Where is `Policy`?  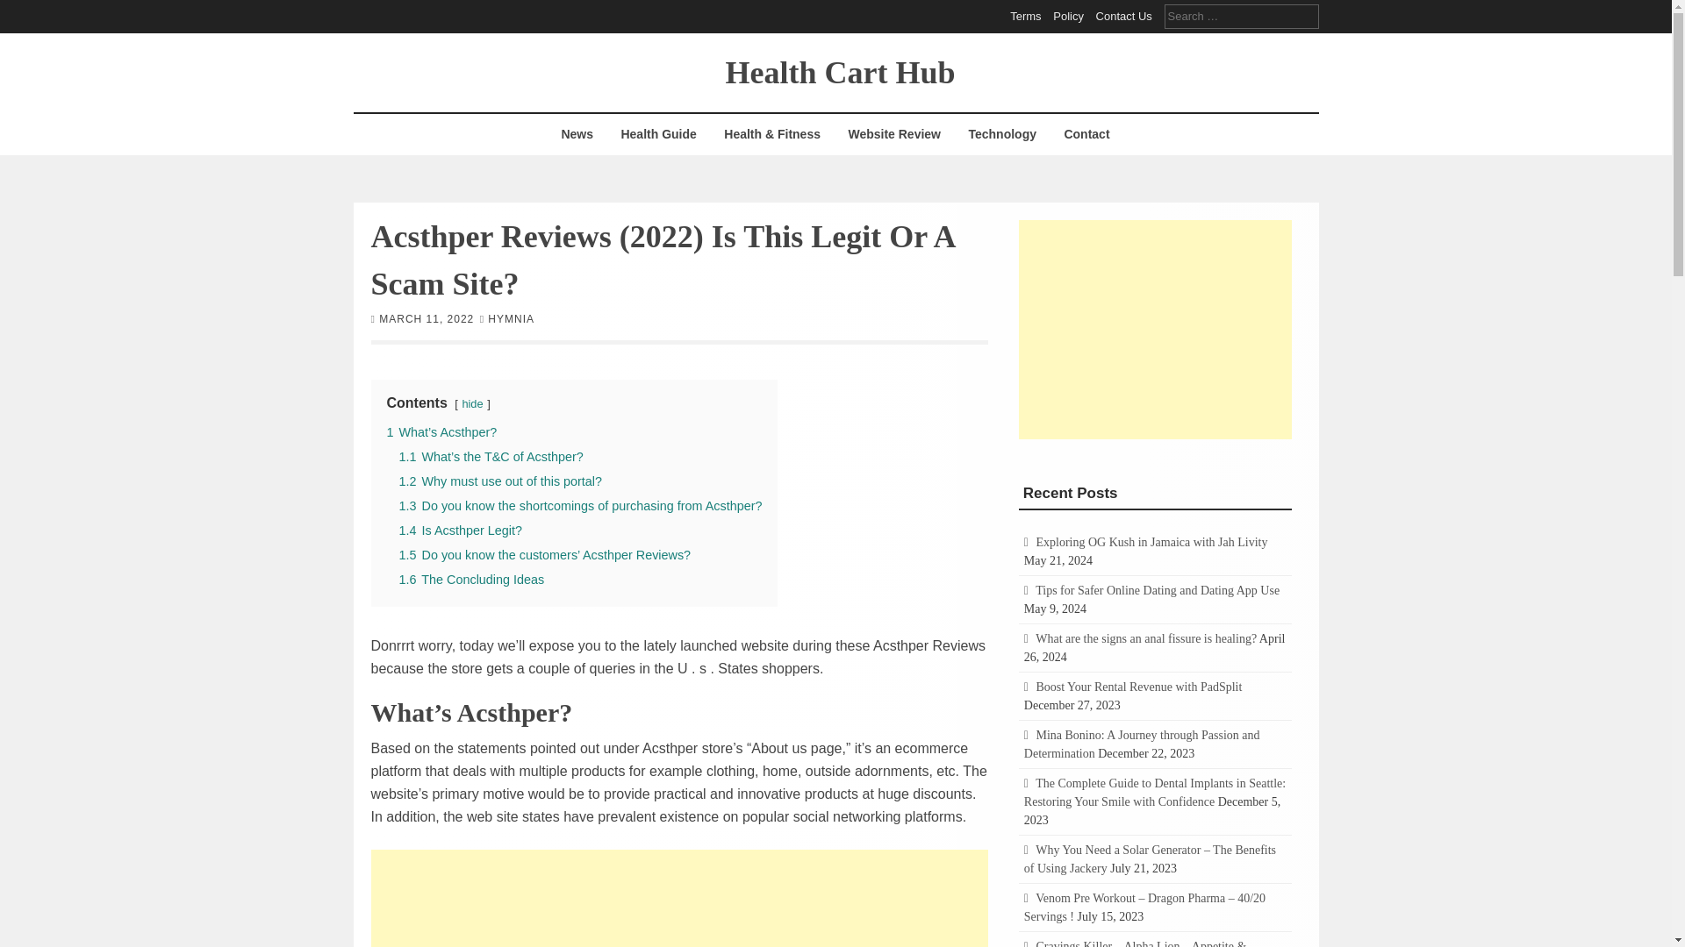
Policy is located at coordinates (1068, 16).